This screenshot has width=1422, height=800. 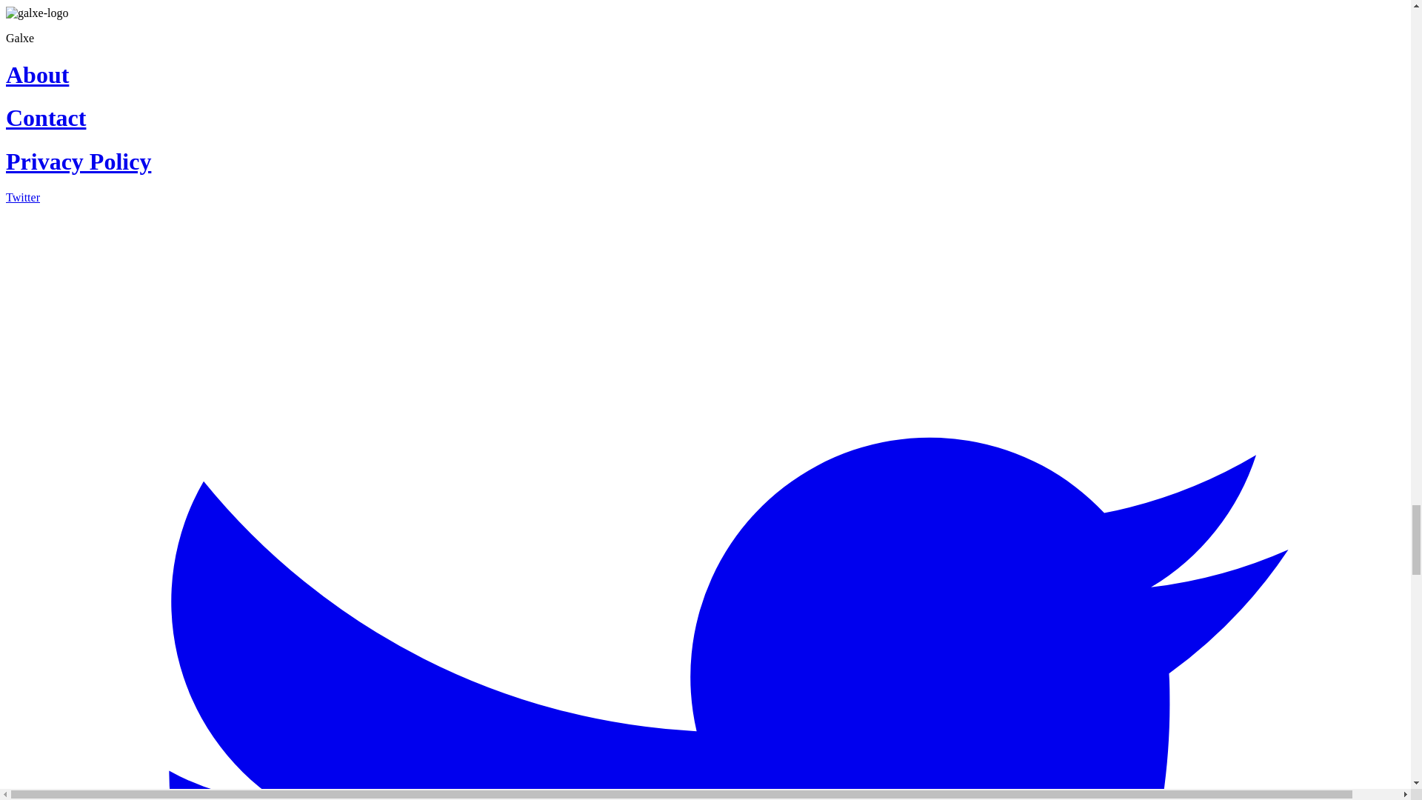 I want to click on Contact, so click(x=705, y=119).